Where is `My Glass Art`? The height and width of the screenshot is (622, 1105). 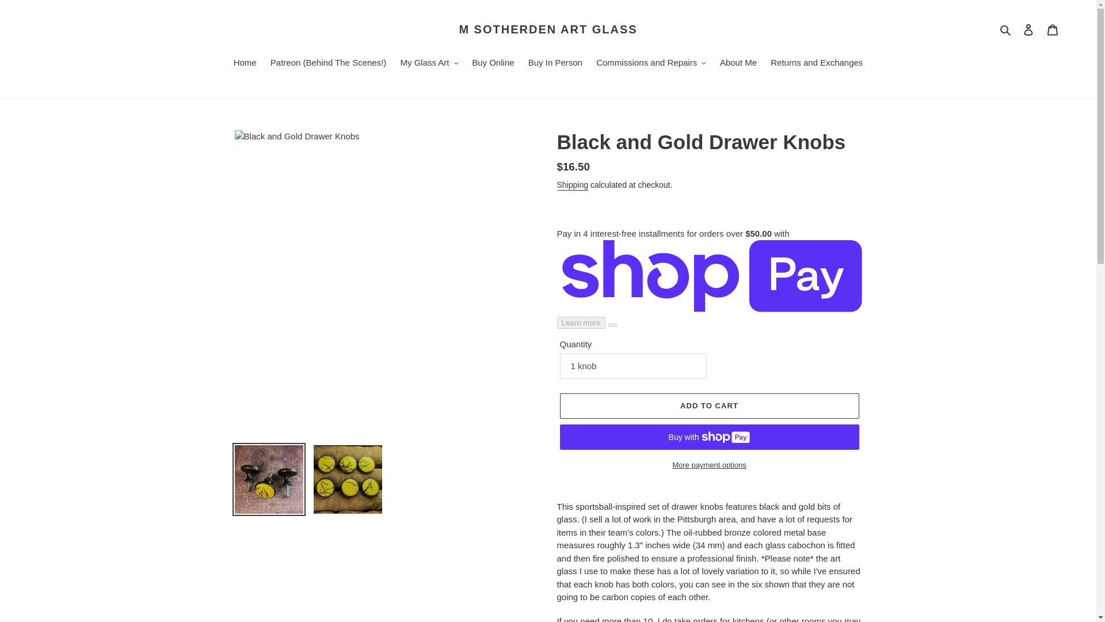 My Glass Art is located at coordinates (429, 64).